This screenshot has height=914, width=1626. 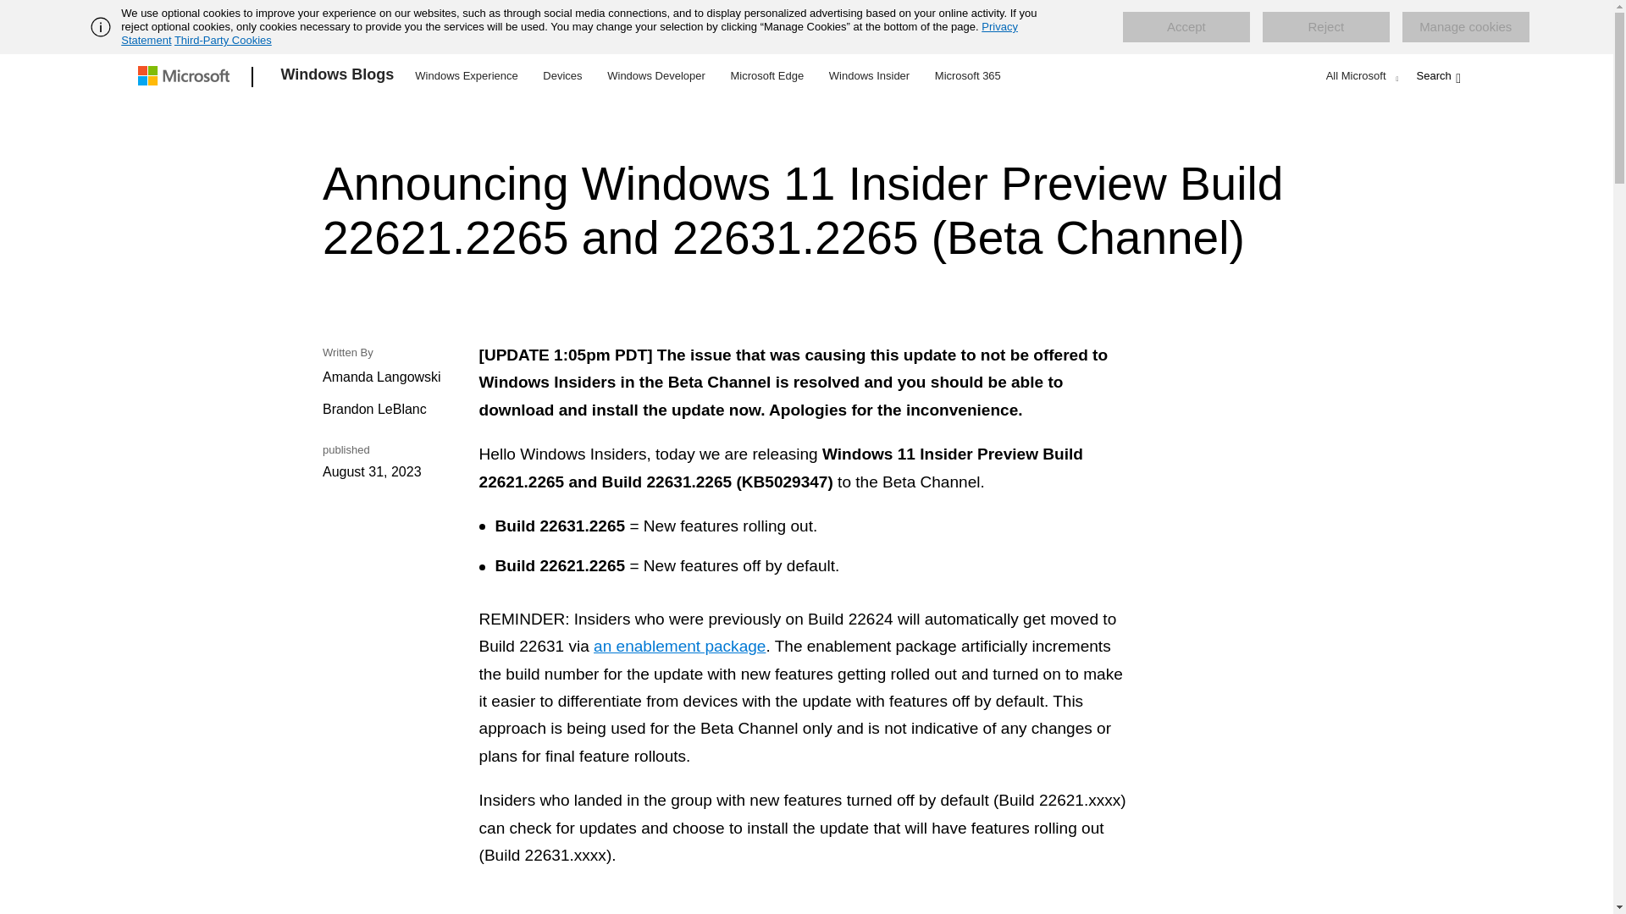 I want to click on Microsoft 365, so click(x=967, y=74).